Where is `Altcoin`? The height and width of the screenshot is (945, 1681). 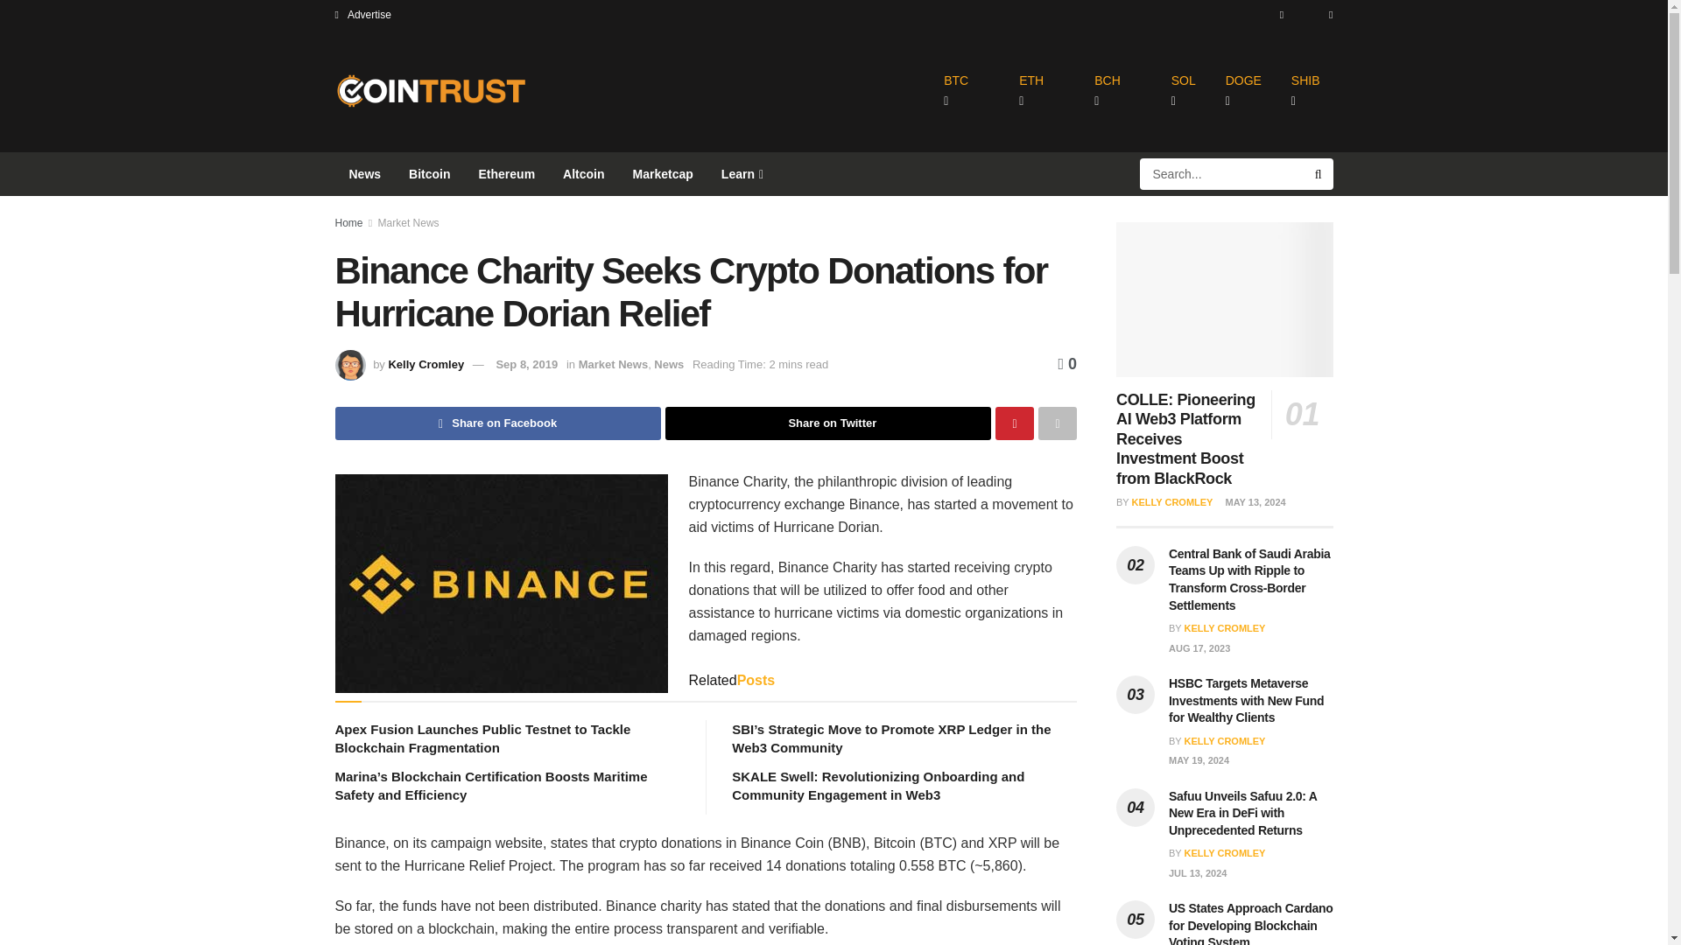 Altcoin is located at coordinates (583, 173).